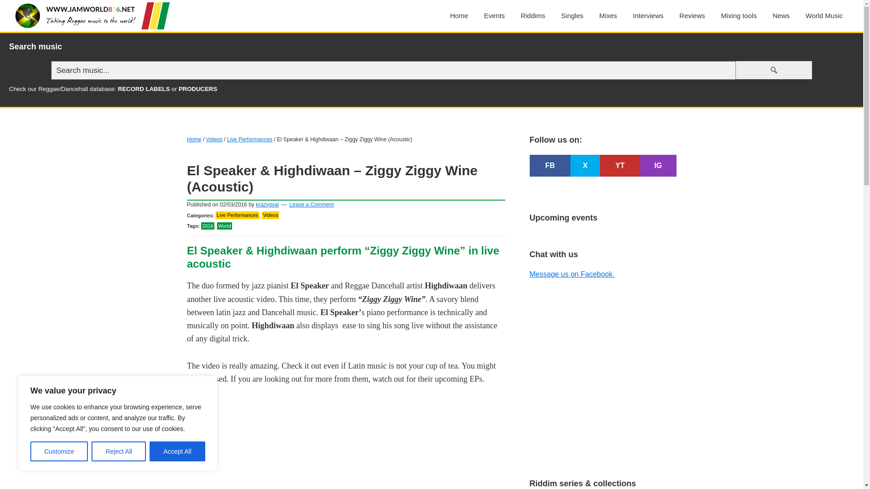 The image size is (870, 489). Describe the element at coordinates (602, 344) in the screenshot. I see `Chatbox` at that location.